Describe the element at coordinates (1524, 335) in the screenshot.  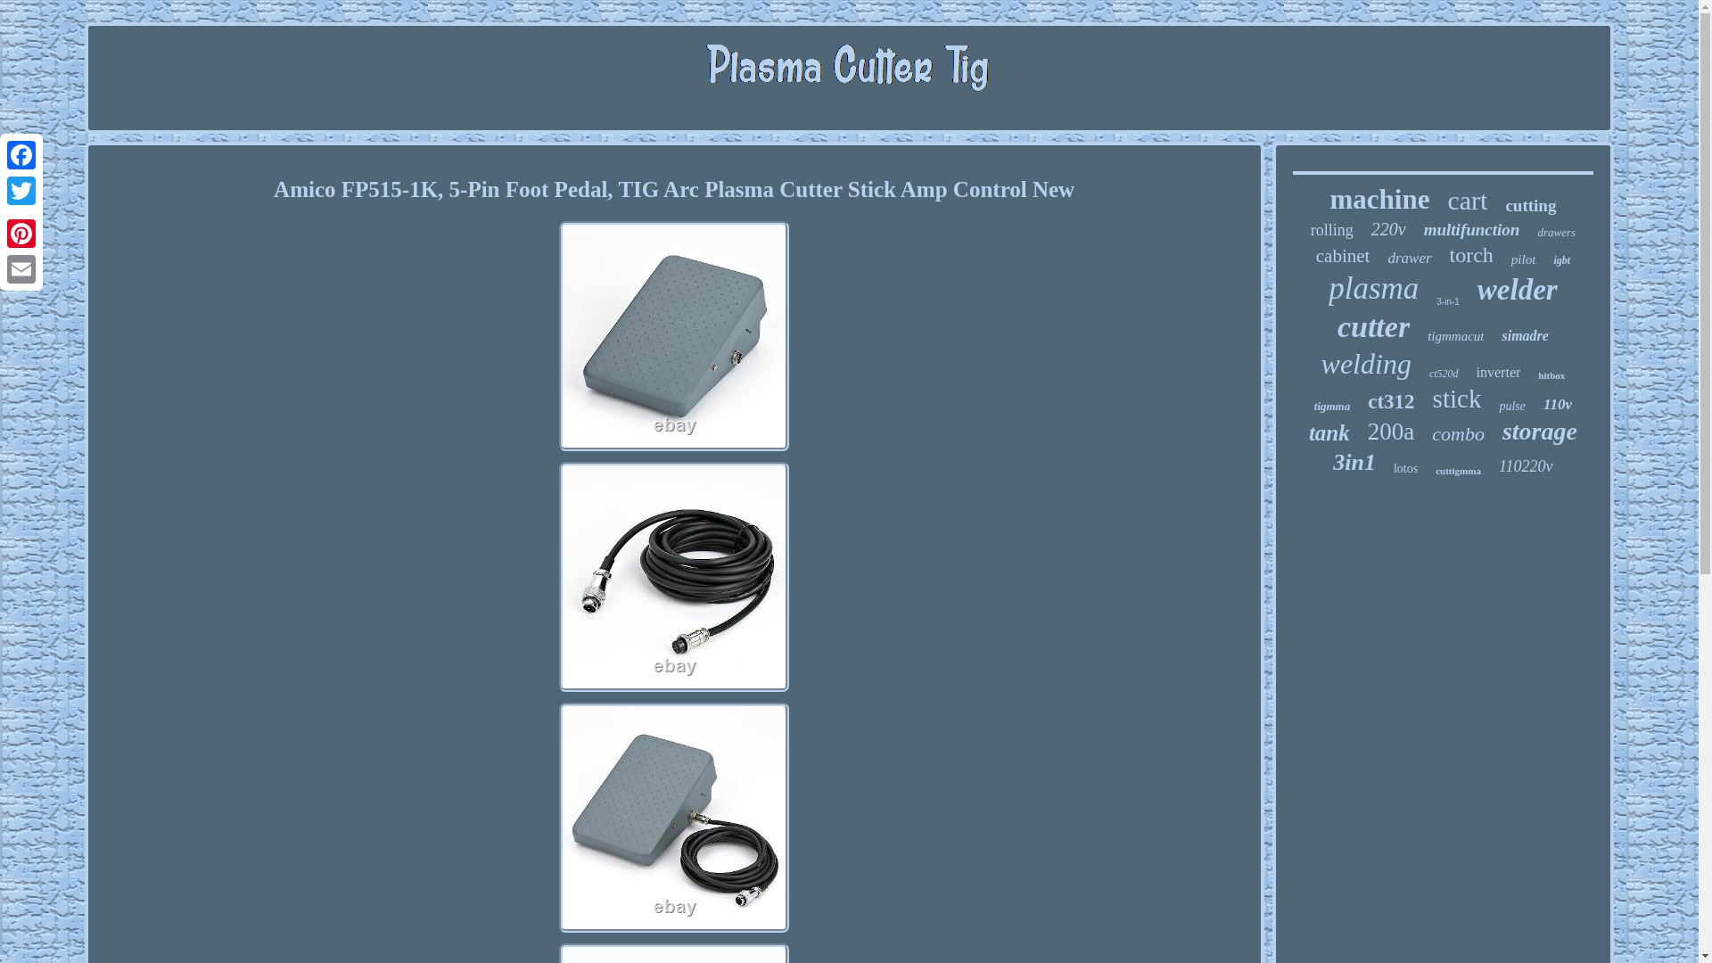
I see `simadre` at that location.